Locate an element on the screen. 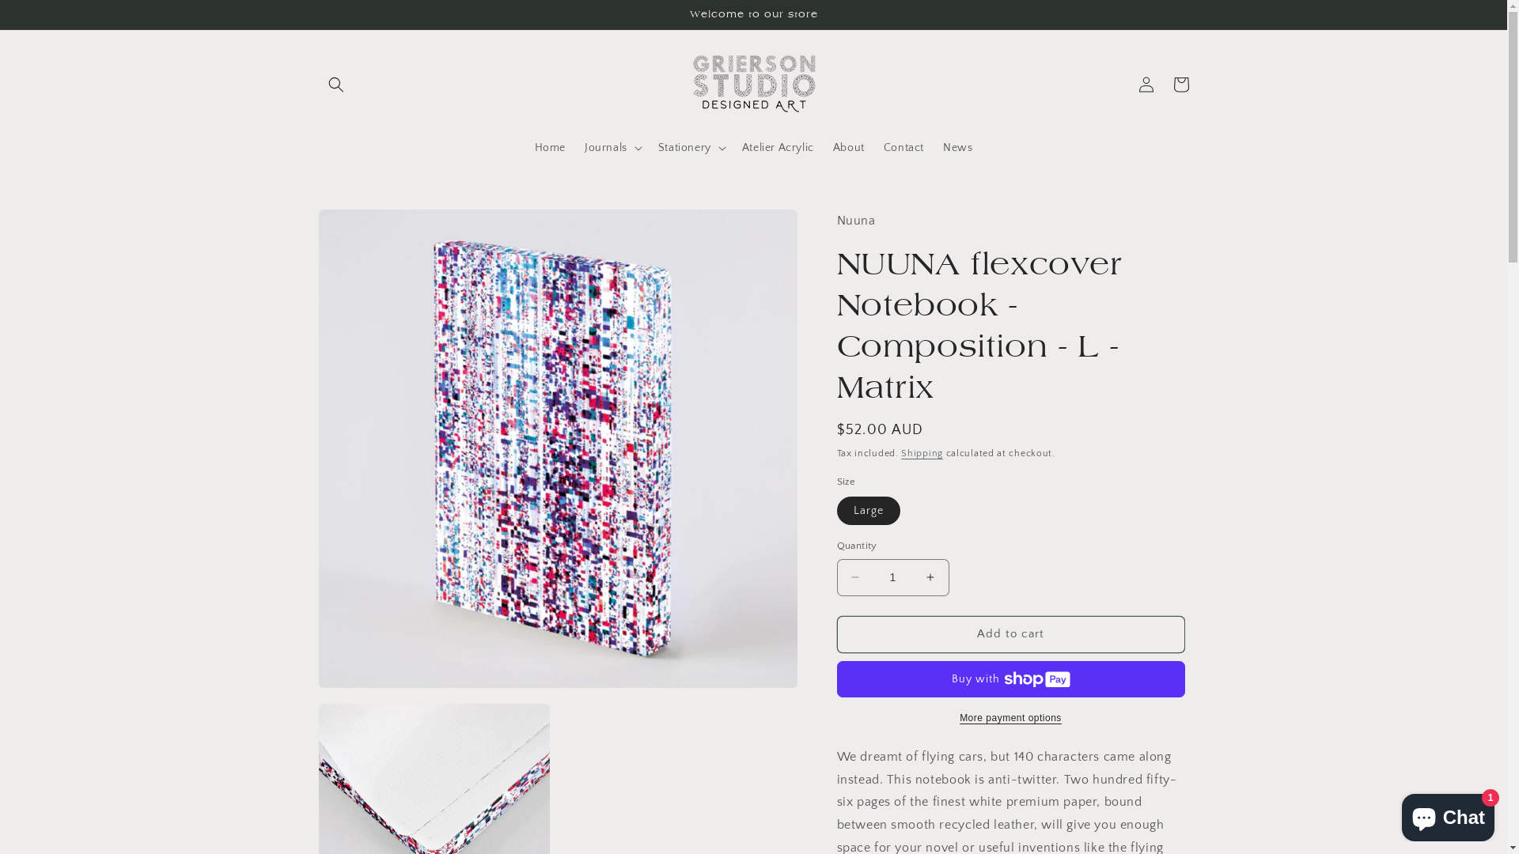  Atelier Acrylic is located at coordinates (778, 148).